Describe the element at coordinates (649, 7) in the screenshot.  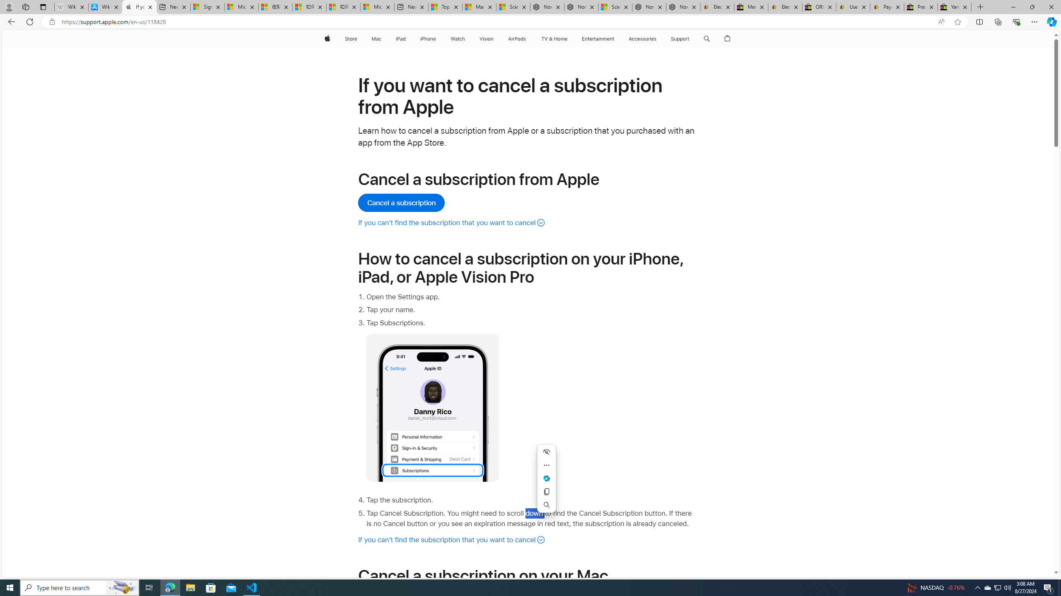
I see `Nordace - Summer Adventures 2024` at that location.